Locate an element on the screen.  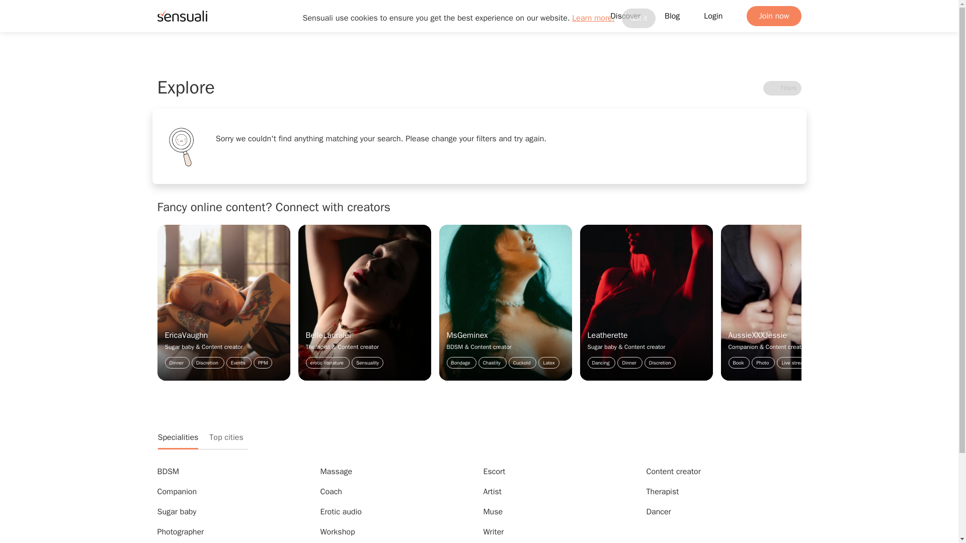
Therapist is located at coordinates (662, 492).